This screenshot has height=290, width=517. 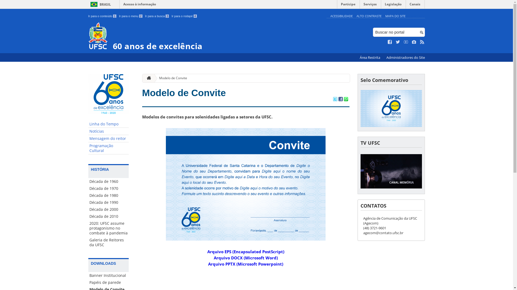 I want to click on Siga no Twitter, so click(x=398, y=42).